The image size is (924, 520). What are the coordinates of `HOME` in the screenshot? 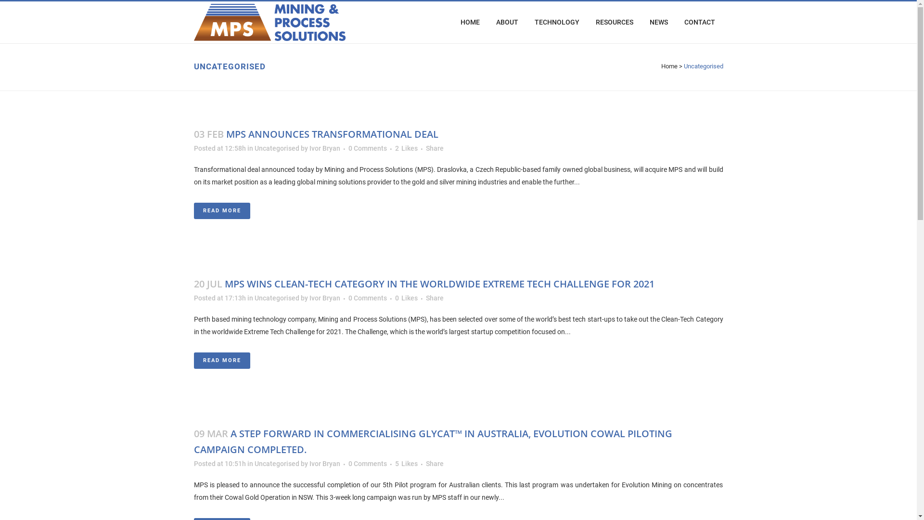 It's located at (470, 22).